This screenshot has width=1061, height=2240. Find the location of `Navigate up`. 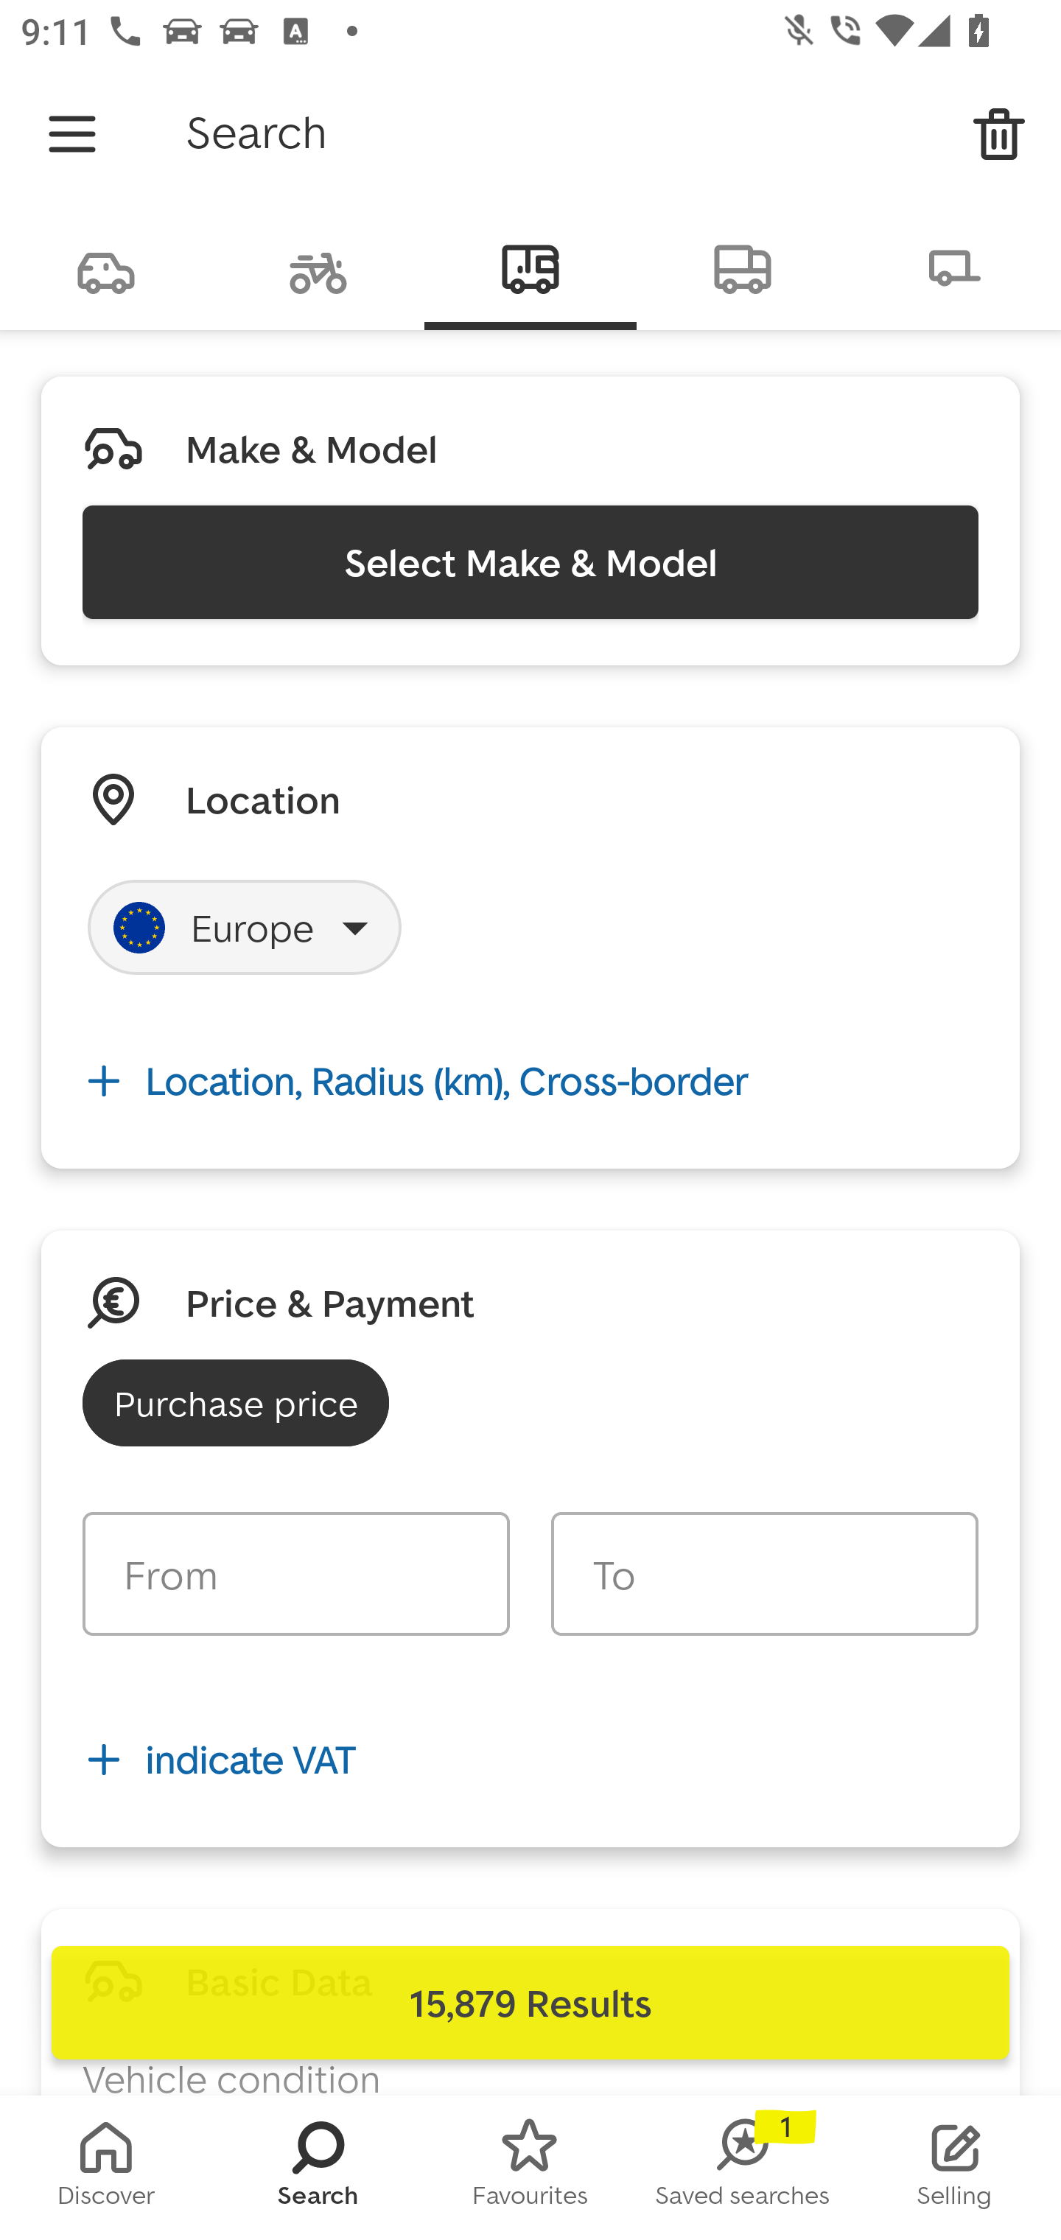

Navigate up is located at coordinates (72, 134).